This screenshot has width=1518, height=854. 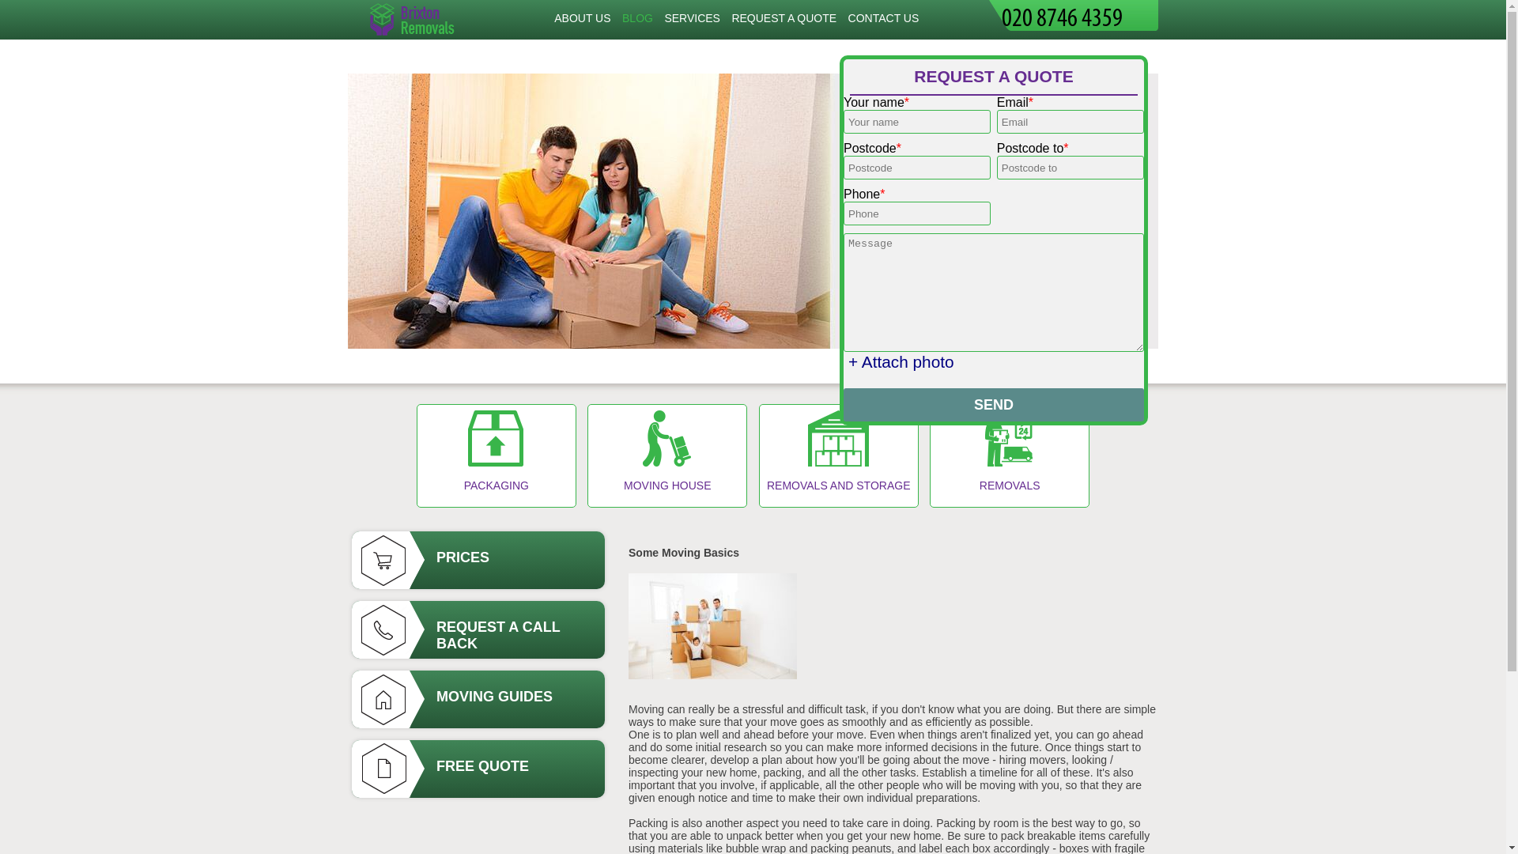 What do you see at coordinates (667, 455) in the screenshot?
I see `MOVING HOUSE` at bounding box center [667, 455].